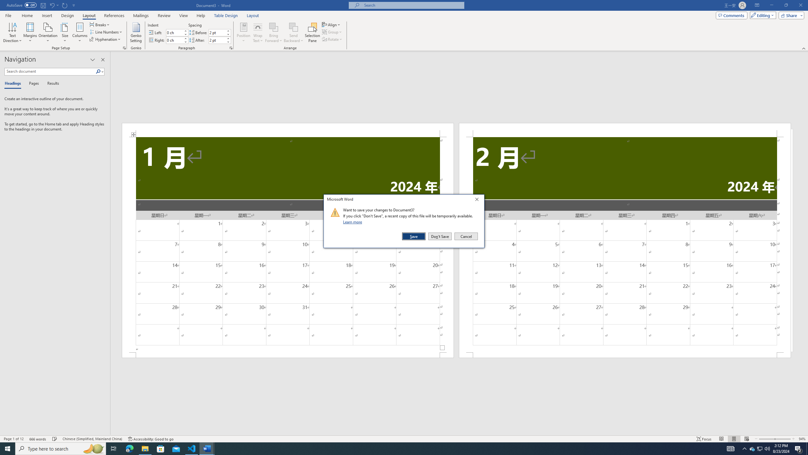 The width and height of the screenshot is (808, 455). Describe the element at coordinates (244, 33) in the screenshot. I see `Position` at that location.